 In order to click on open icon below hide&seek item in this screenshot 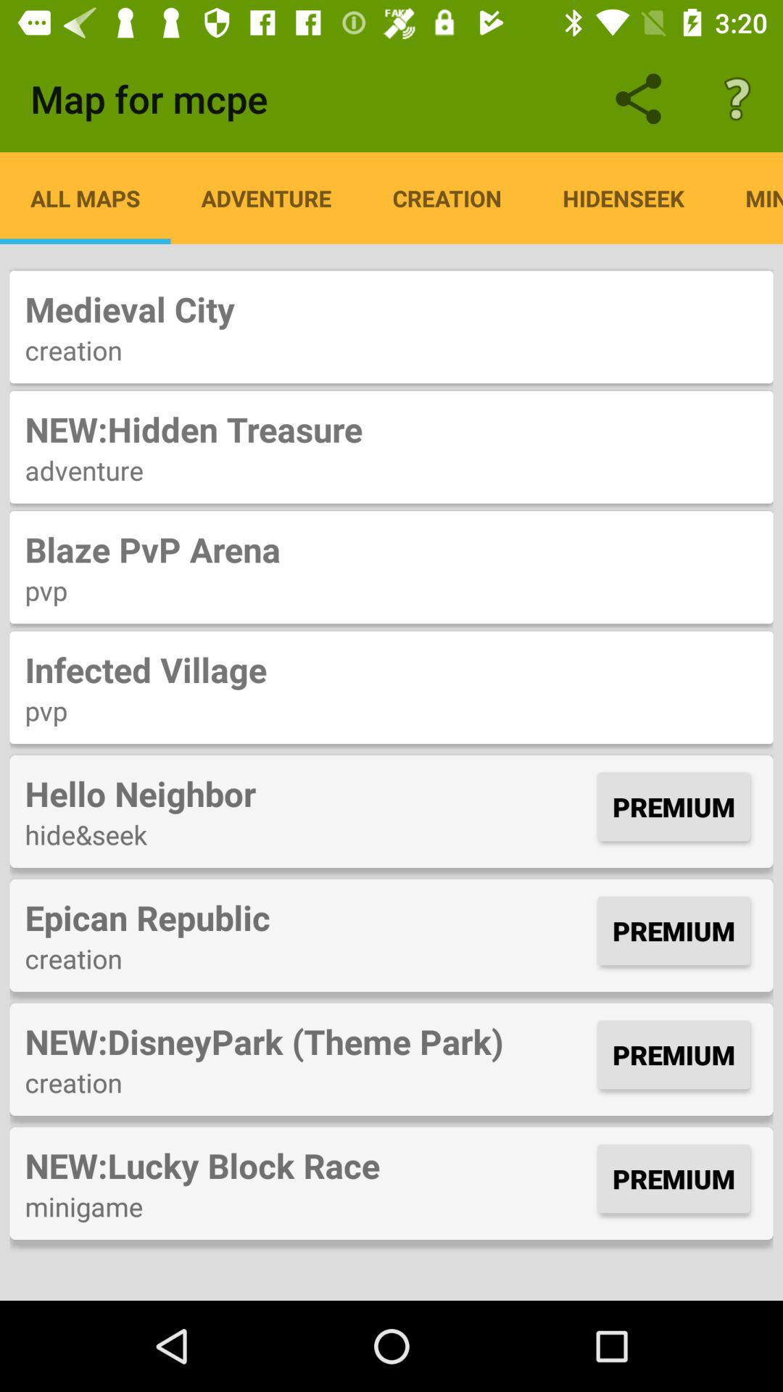, I will do `click(307, 917)`.